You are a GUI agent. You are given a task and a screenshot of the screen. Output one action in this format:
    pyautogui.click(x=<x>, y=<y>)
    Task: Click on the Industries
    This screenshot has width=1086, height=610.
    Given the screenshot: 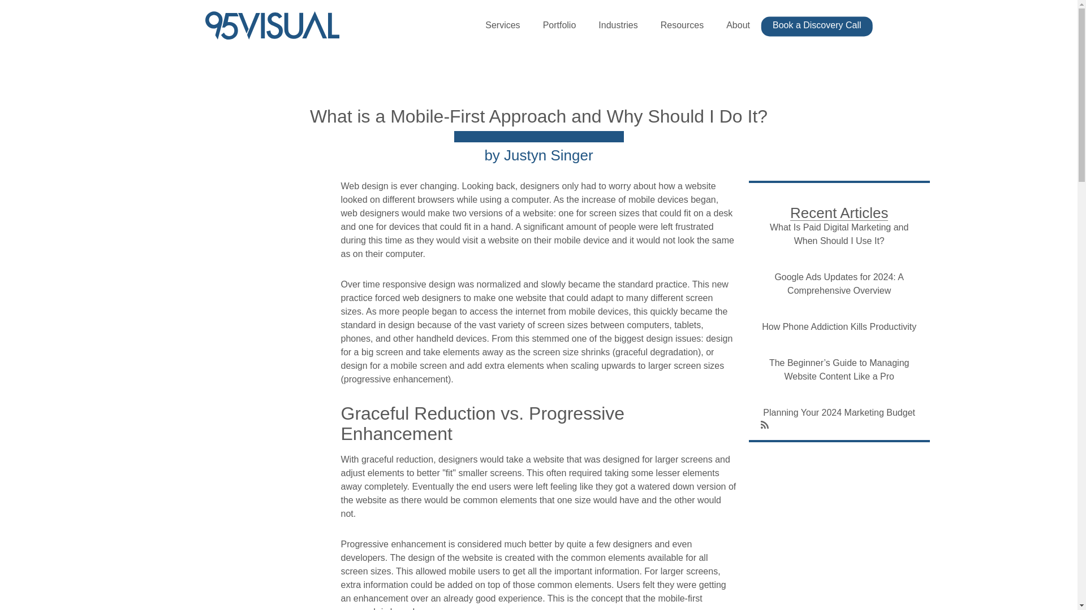 What is the action you would take?
    pyautogui.click(x=618, y=25)
    